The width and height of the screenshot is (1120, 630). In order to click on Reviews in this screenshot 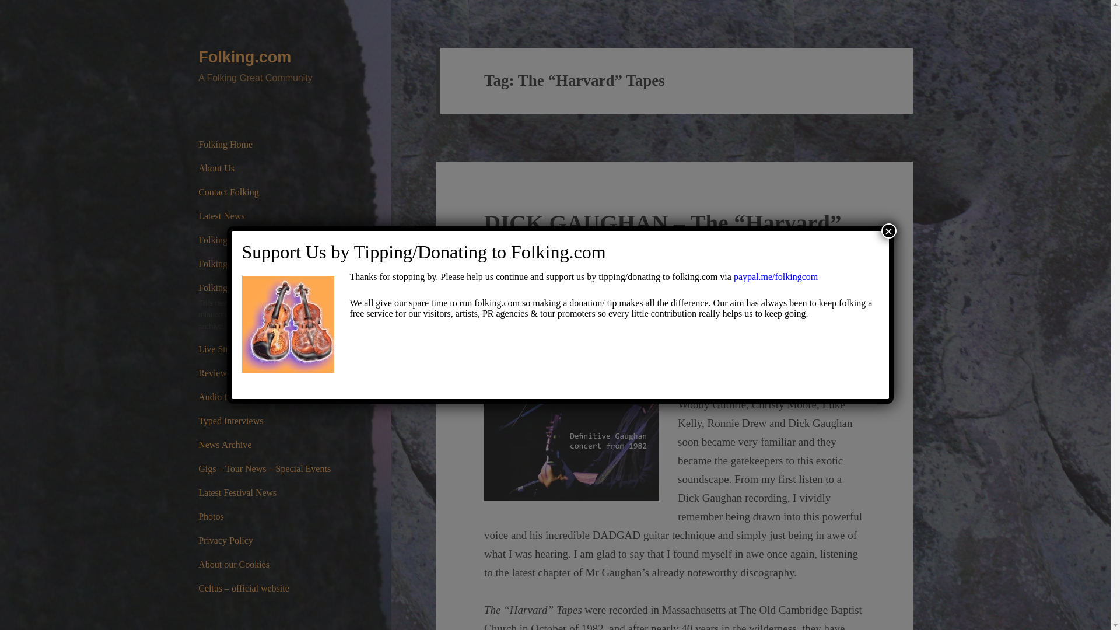, I will do `click(269, 373)`.